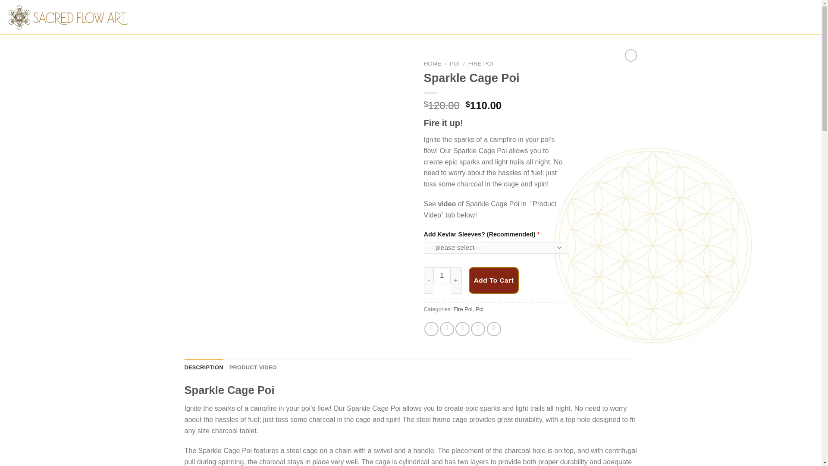 This screenshot has width=828, height=466. Describe the element at coordinates (172, 17) in the screenshot. I see `HOME` at that location.